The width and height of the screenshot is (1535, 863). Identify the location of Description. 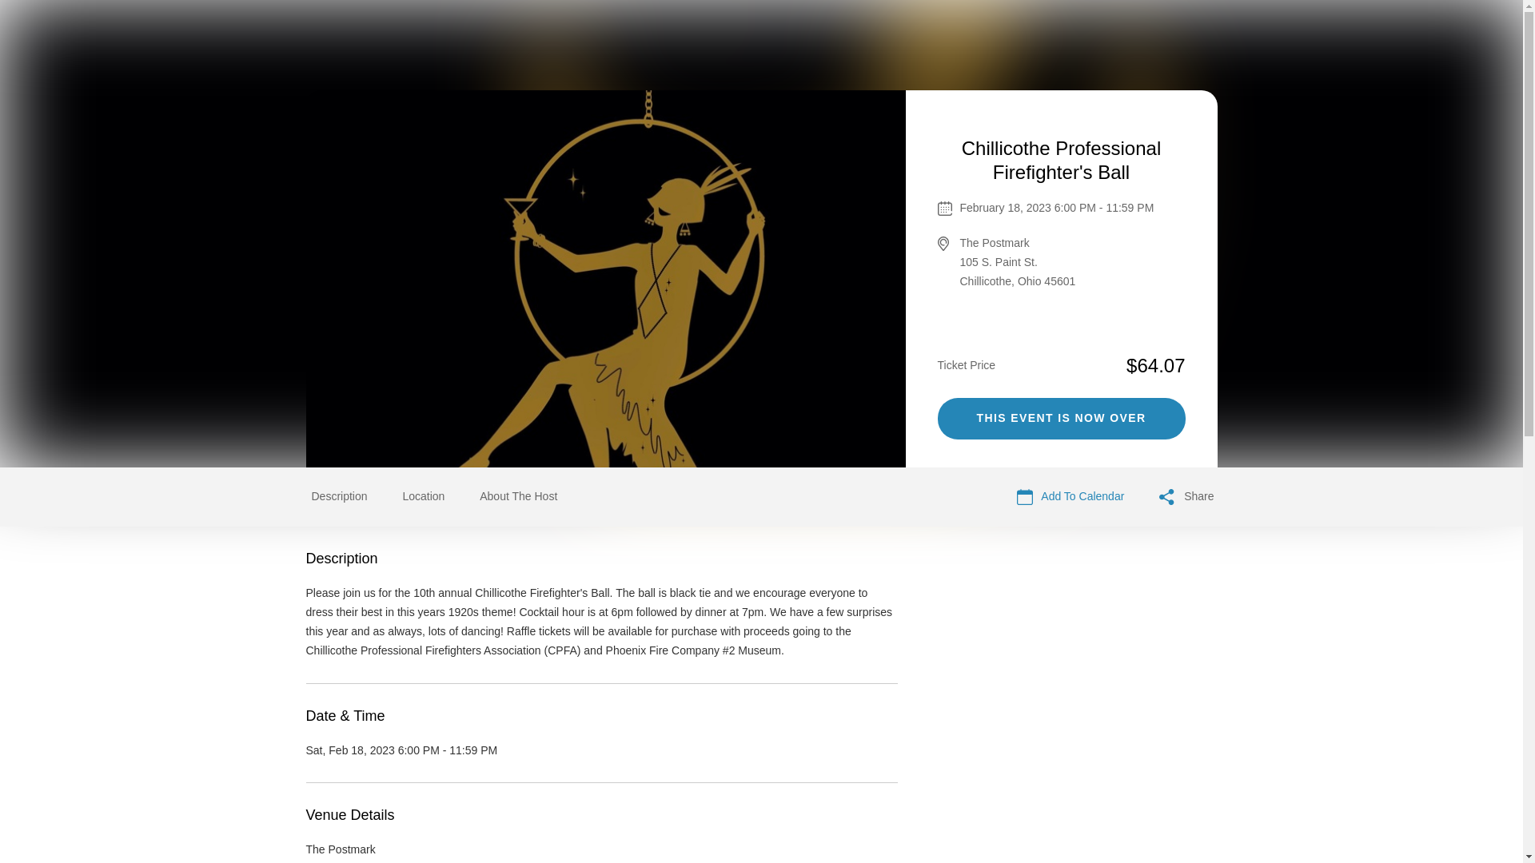
(339, 495).